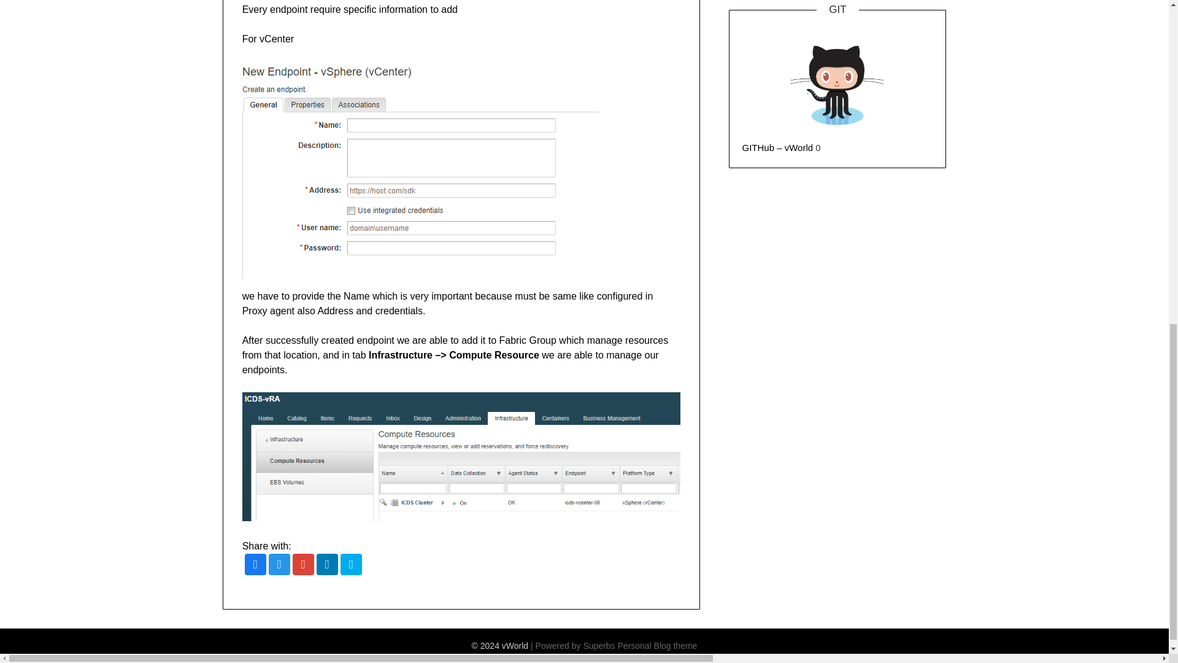  What do you see at coordinates (328, 565) in the screenshot?
I see `linkedin` at bounding box center [328, 565].